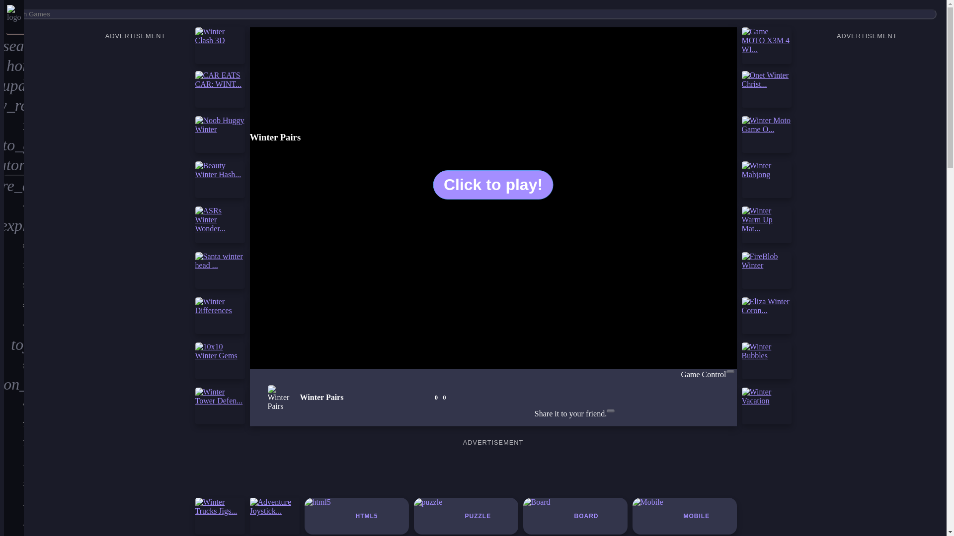  I want to click on stickman, so click(14, 305).